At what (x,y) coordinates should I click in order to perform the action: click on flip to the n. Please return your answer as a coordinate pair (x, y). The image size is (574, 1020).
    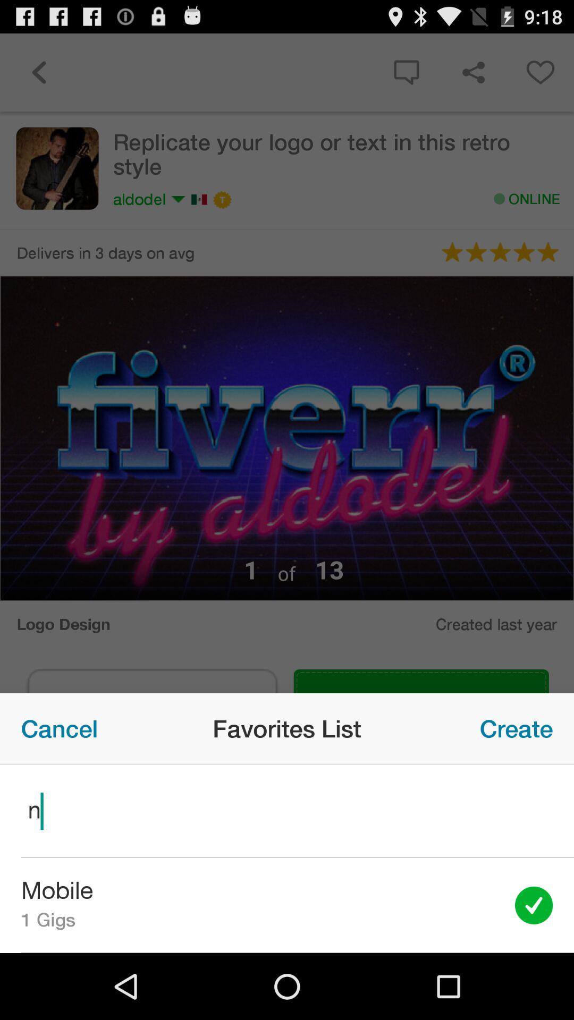
    Looking at the image, I should click on (287, 811).